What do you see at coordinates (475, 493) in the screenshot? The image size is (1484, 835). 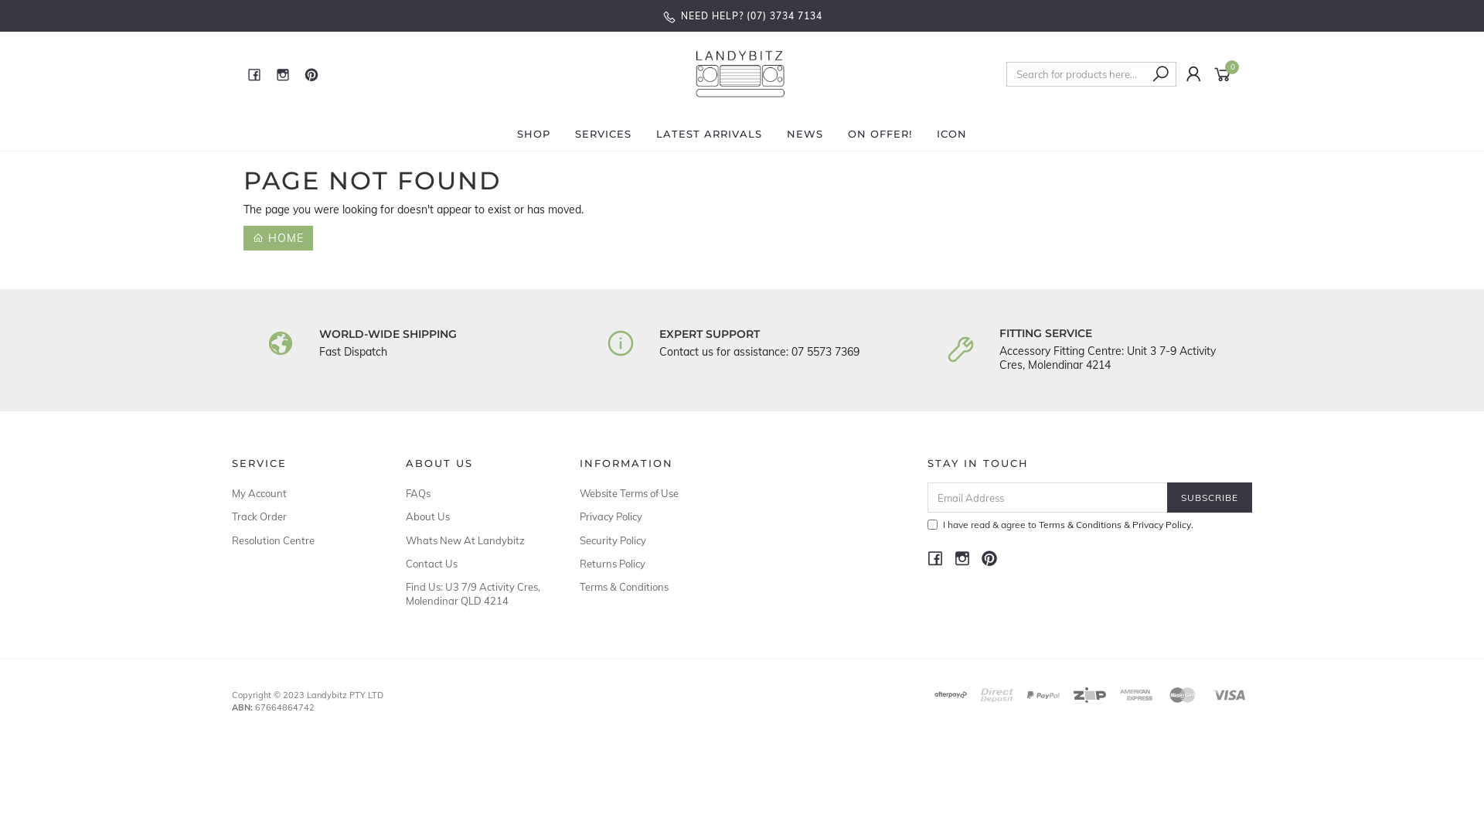 I see `FAQs` at bounding box center [475, 493].